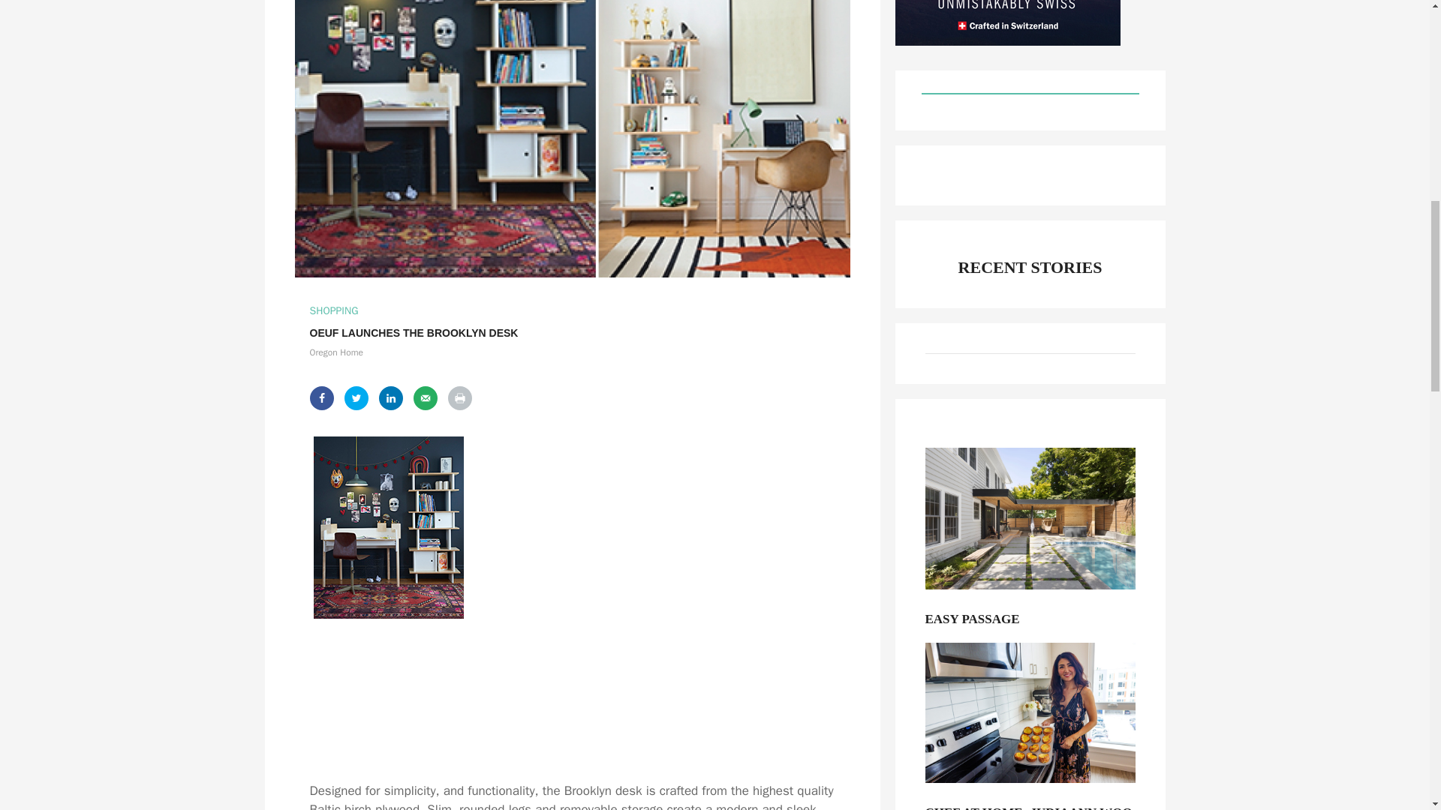 The height and width of the screenshot is (810, 1441). Describe the element at coordinates (356, 397) in the screenshot. I see `Share on Twitter` at that location.